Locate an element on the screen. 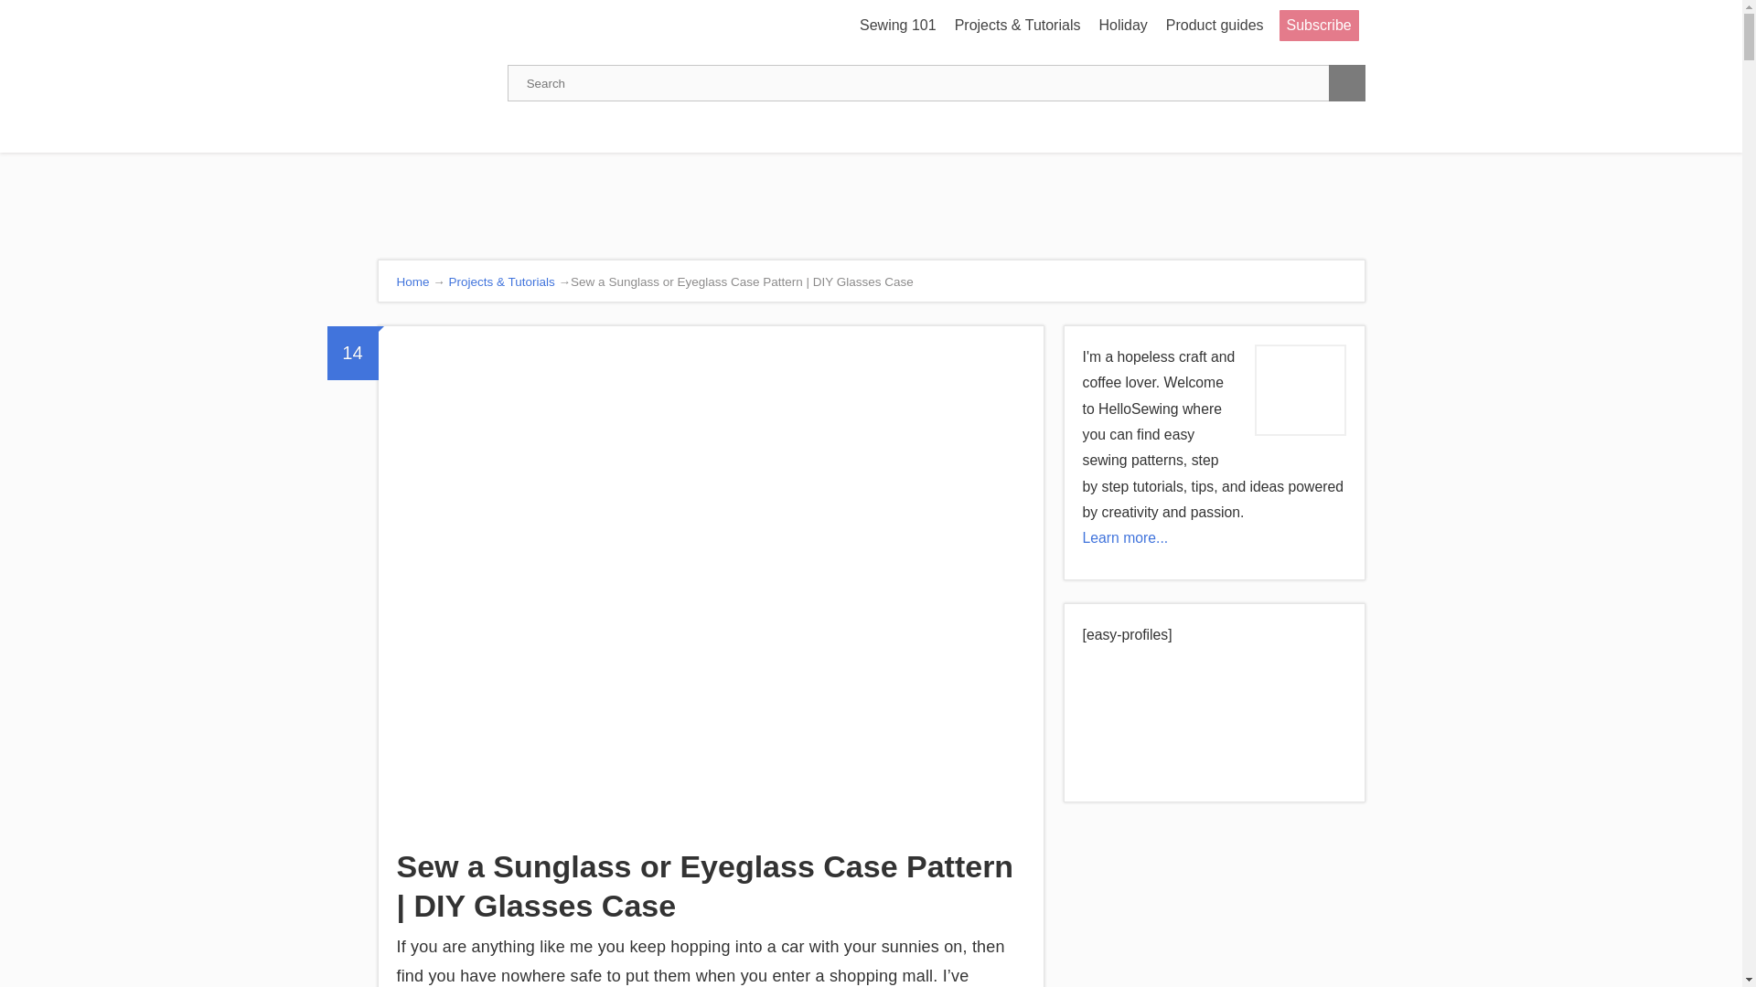 The height and width of the screenshot is (987, 1756). Home is located at coordinates (413, 281).